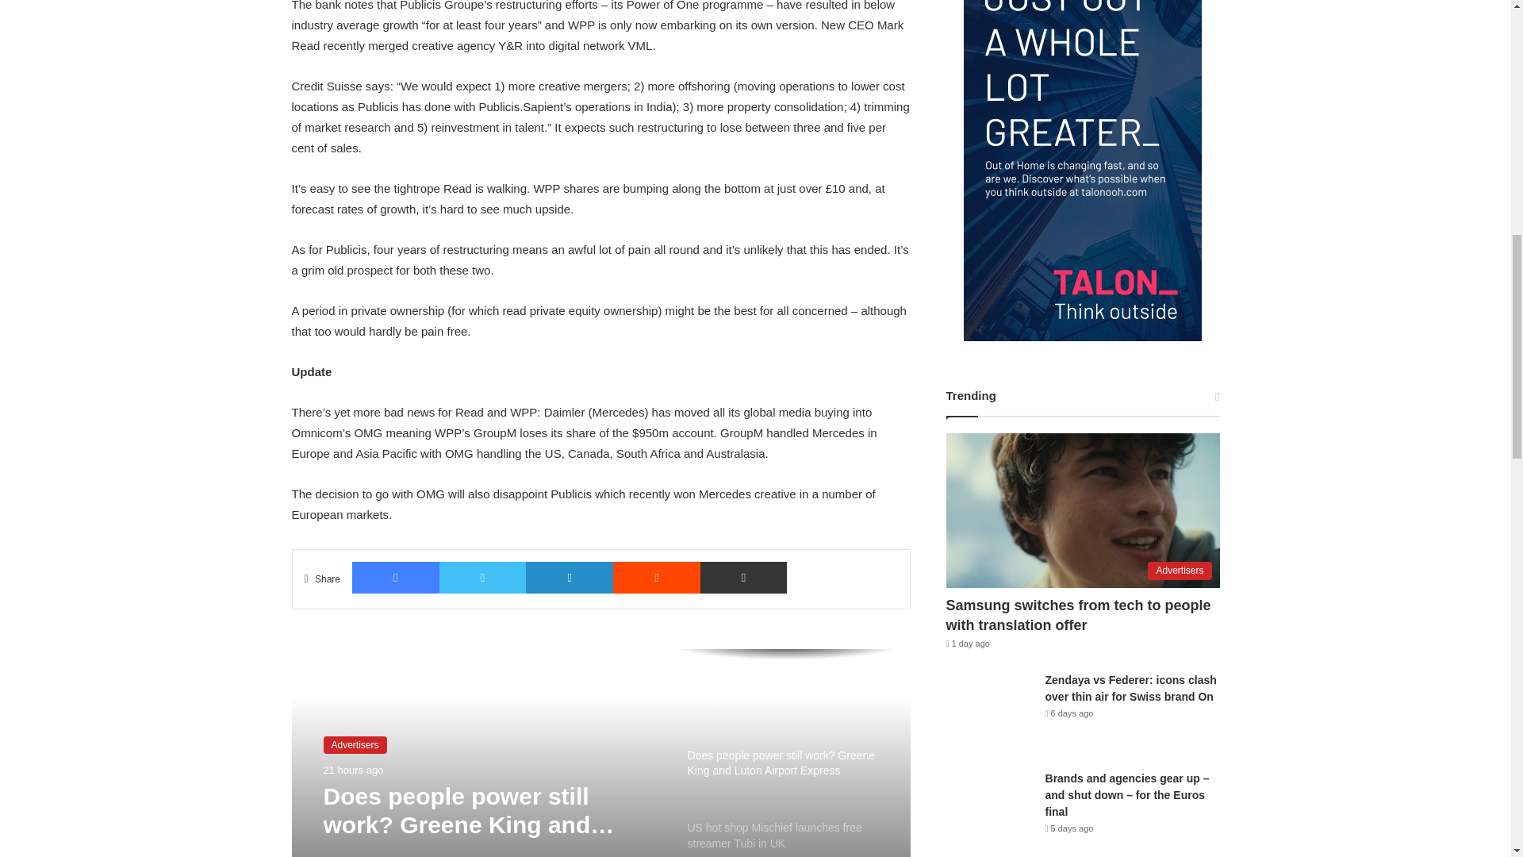 The height and width of the screenshot is (857, 1523). What do you see at coordinates (657, 578) in the screenshot?
I see `Reddit` at bounding box center [657, 578].